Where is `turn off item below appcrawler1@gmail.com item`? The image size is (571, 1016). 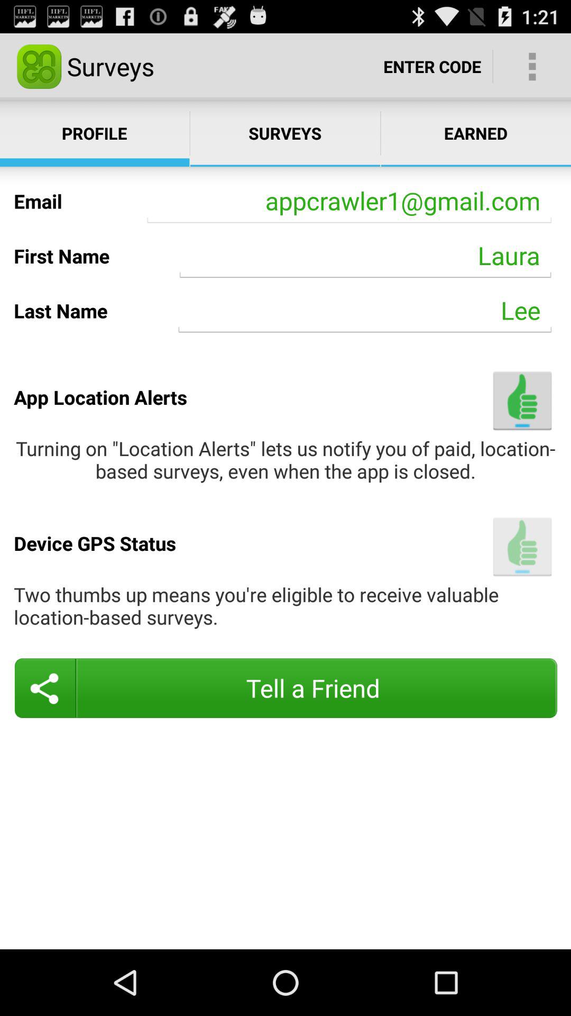 turn off item below appcrawler1@gmail.com item is located at coordinates (365, 256).